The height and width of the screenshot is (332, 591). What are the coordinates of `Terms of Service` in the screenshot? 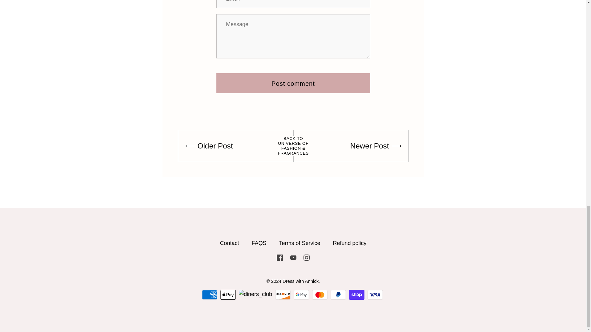 It's located at (300, 243).